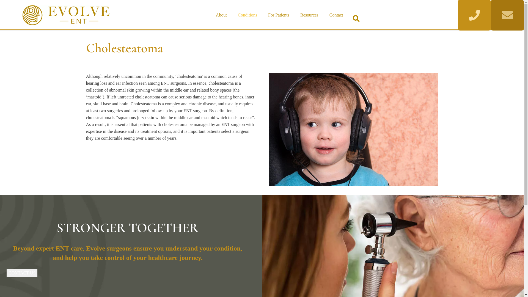  What do you see at coordinates (248, 15) in the screenshot?
I see `Conditions` at bounding box center [248, 15].